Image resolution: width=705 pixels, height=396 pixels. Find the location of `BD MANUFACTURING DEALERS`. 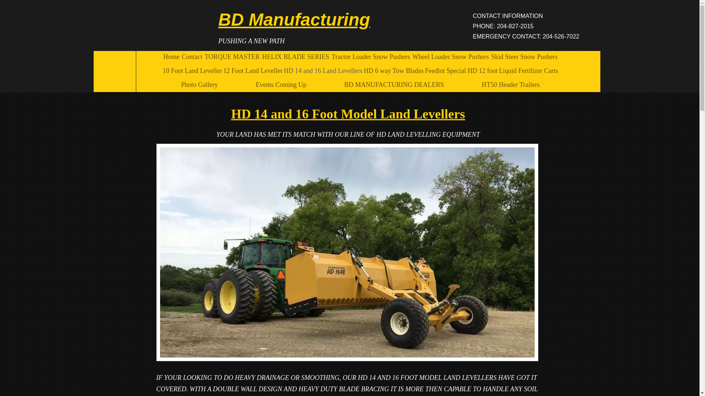

BD MANUFACTURING DEALERS is located at coordinates (394, 85).